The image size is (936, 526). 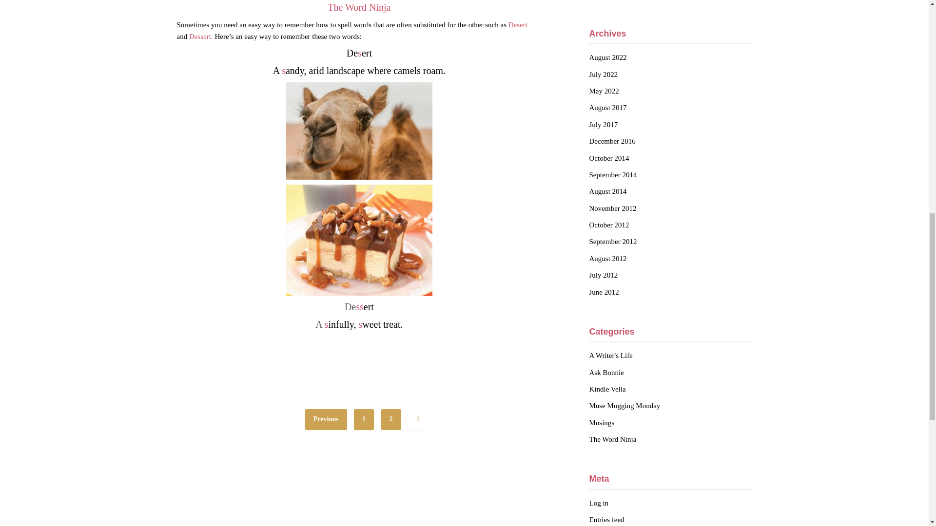 What do you see at coordinates (607, 191) in the screenshot?
I see `August 2014` at bounding box center [607, 191].